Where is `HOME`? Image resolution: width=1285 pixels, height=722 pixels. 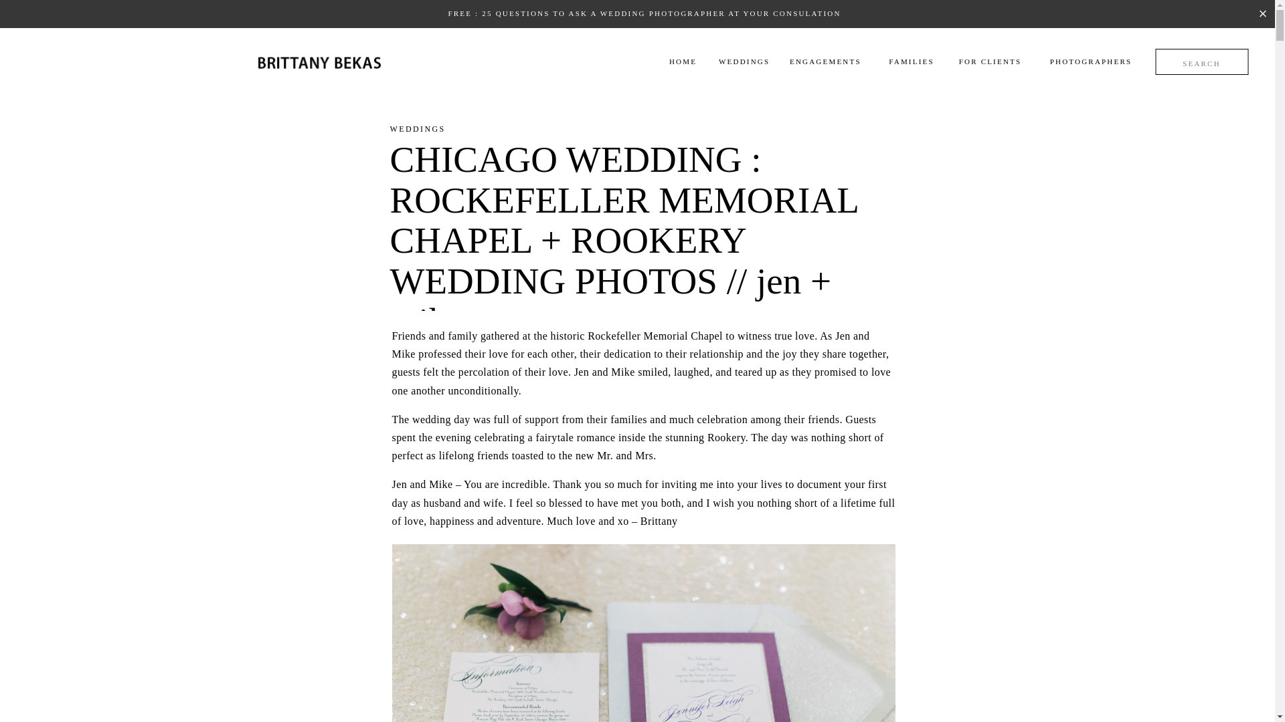 HOME is located at coordinates (683, 64).